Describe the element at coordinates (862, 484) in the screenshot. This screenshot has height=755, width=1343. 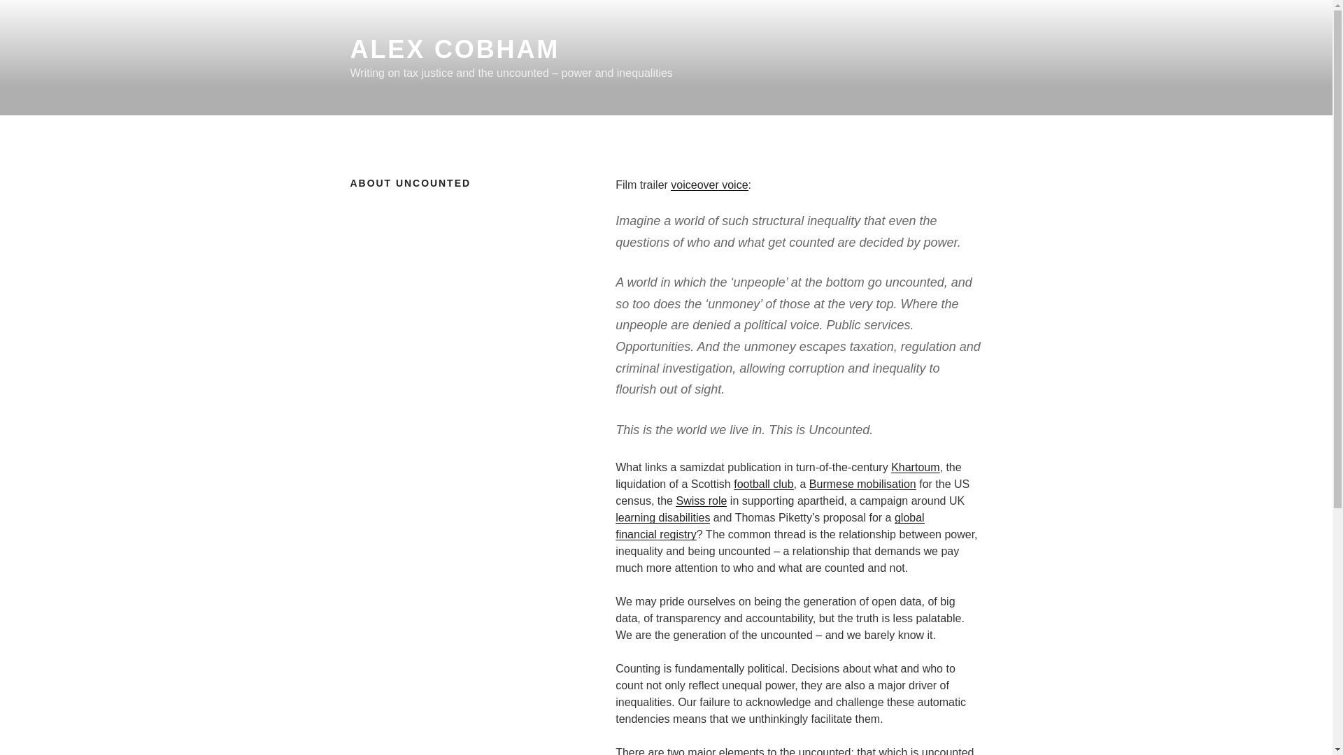
I see `Burmese mobilisation` at that location.